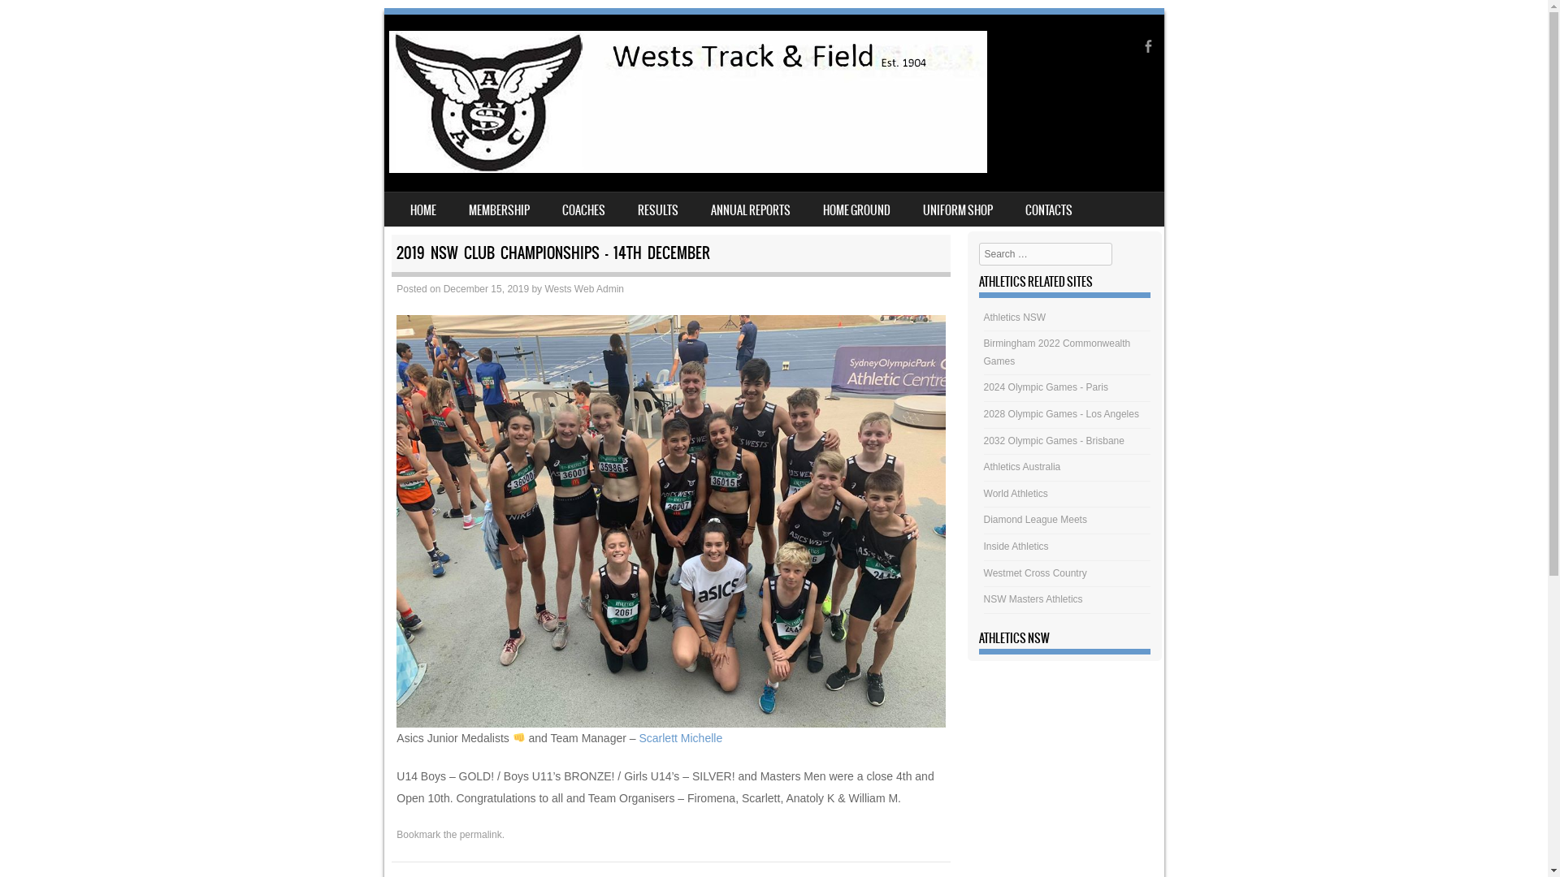 This screenshot has width=1560, height=877. I want to click on Wests Web Admin, so click(584, 289).